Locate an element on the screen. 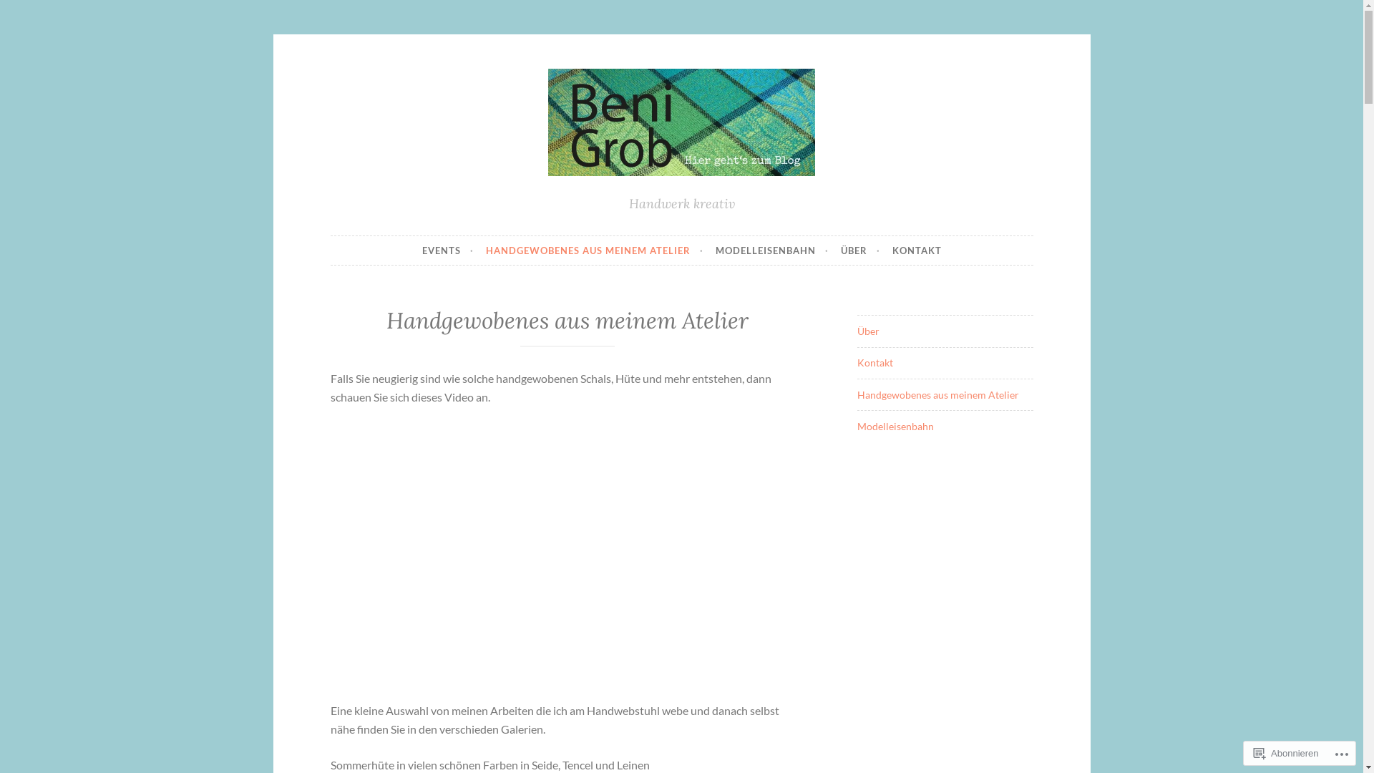 The image size is (1374, 773). MODELLEISENBAHN is located at coordinates (772, 251).